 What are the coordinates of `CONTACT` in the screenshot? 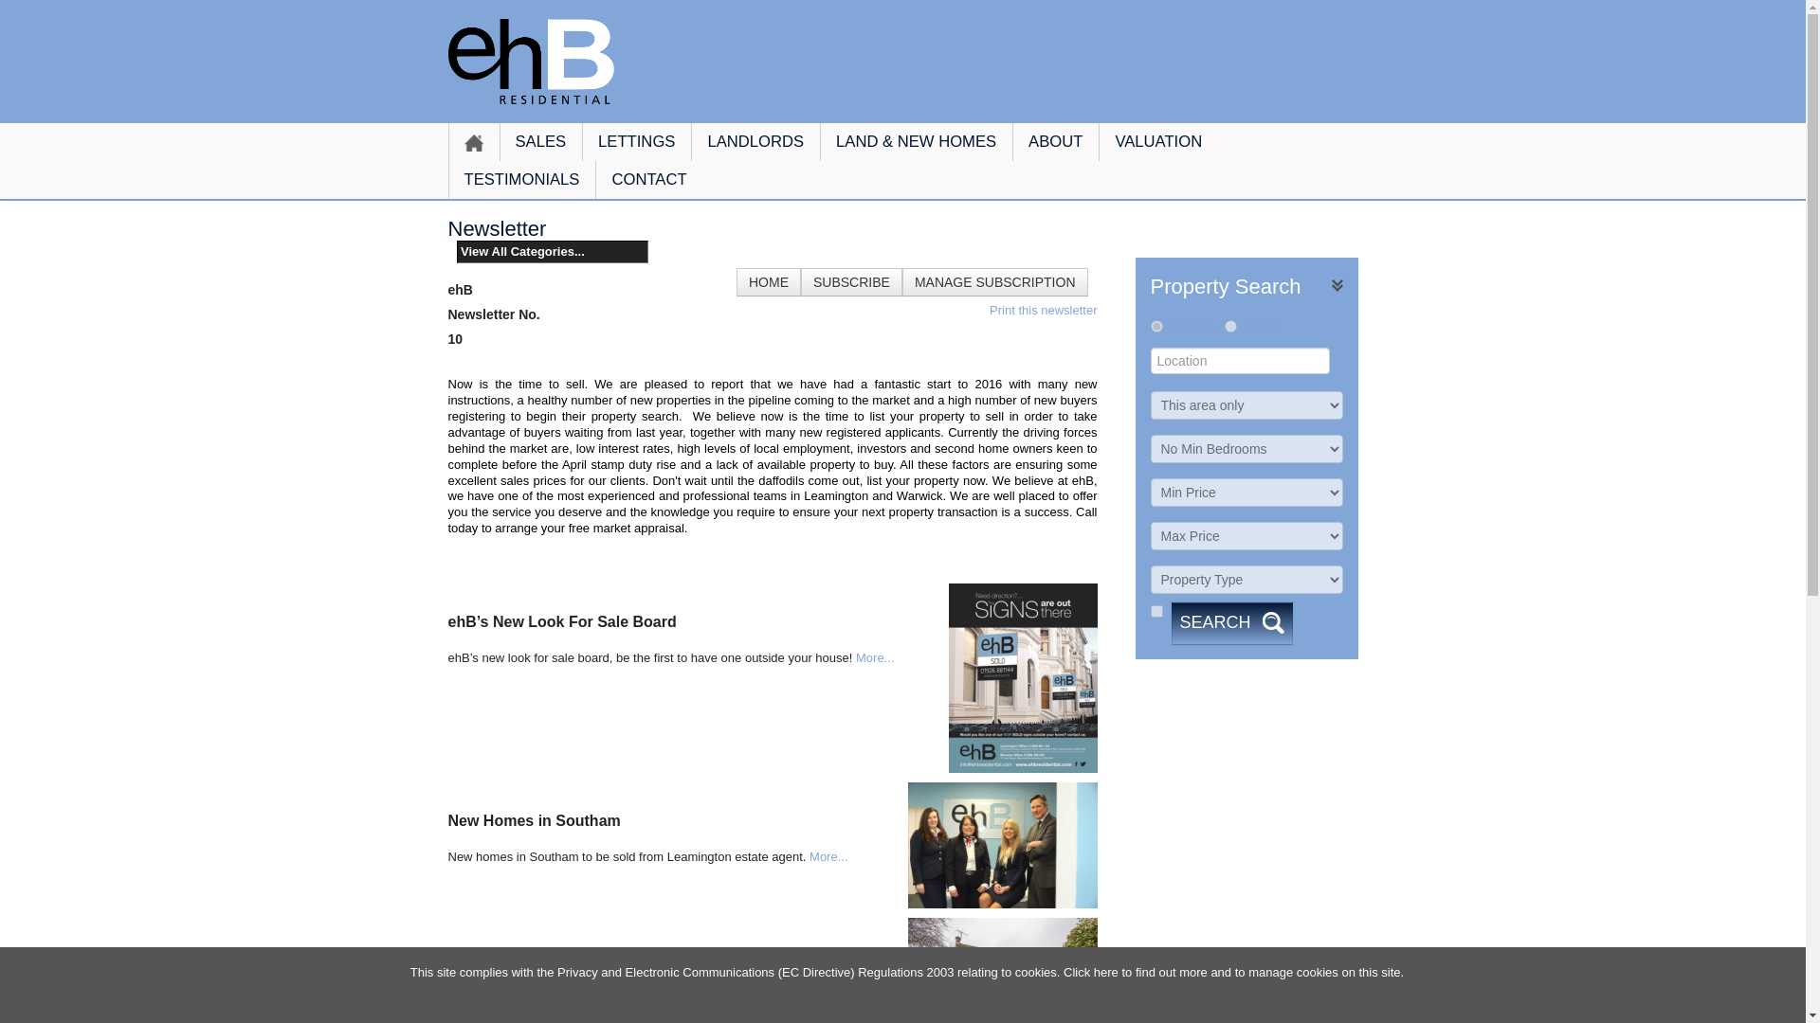 It's located at (648, 179).